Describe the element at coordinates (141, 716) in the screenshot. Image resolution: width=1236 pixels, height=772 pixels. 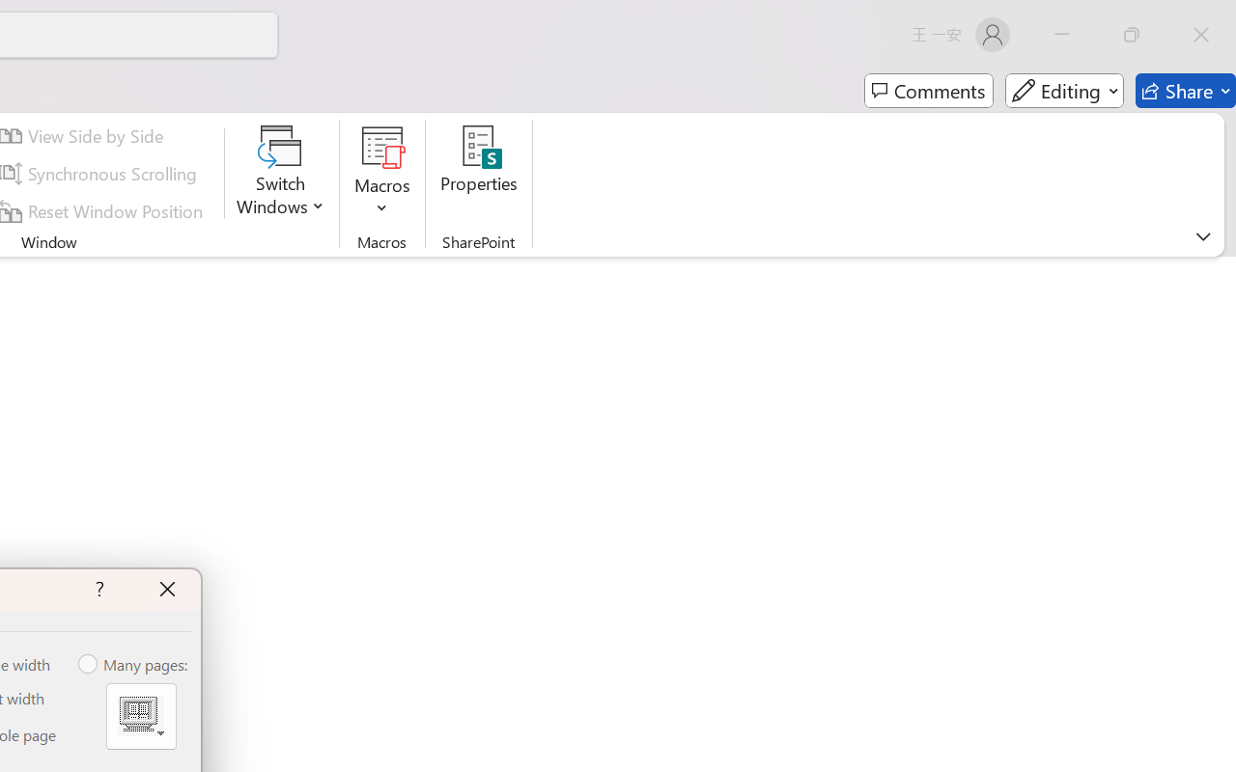
I see `MSO Generic Control Container` at that location.